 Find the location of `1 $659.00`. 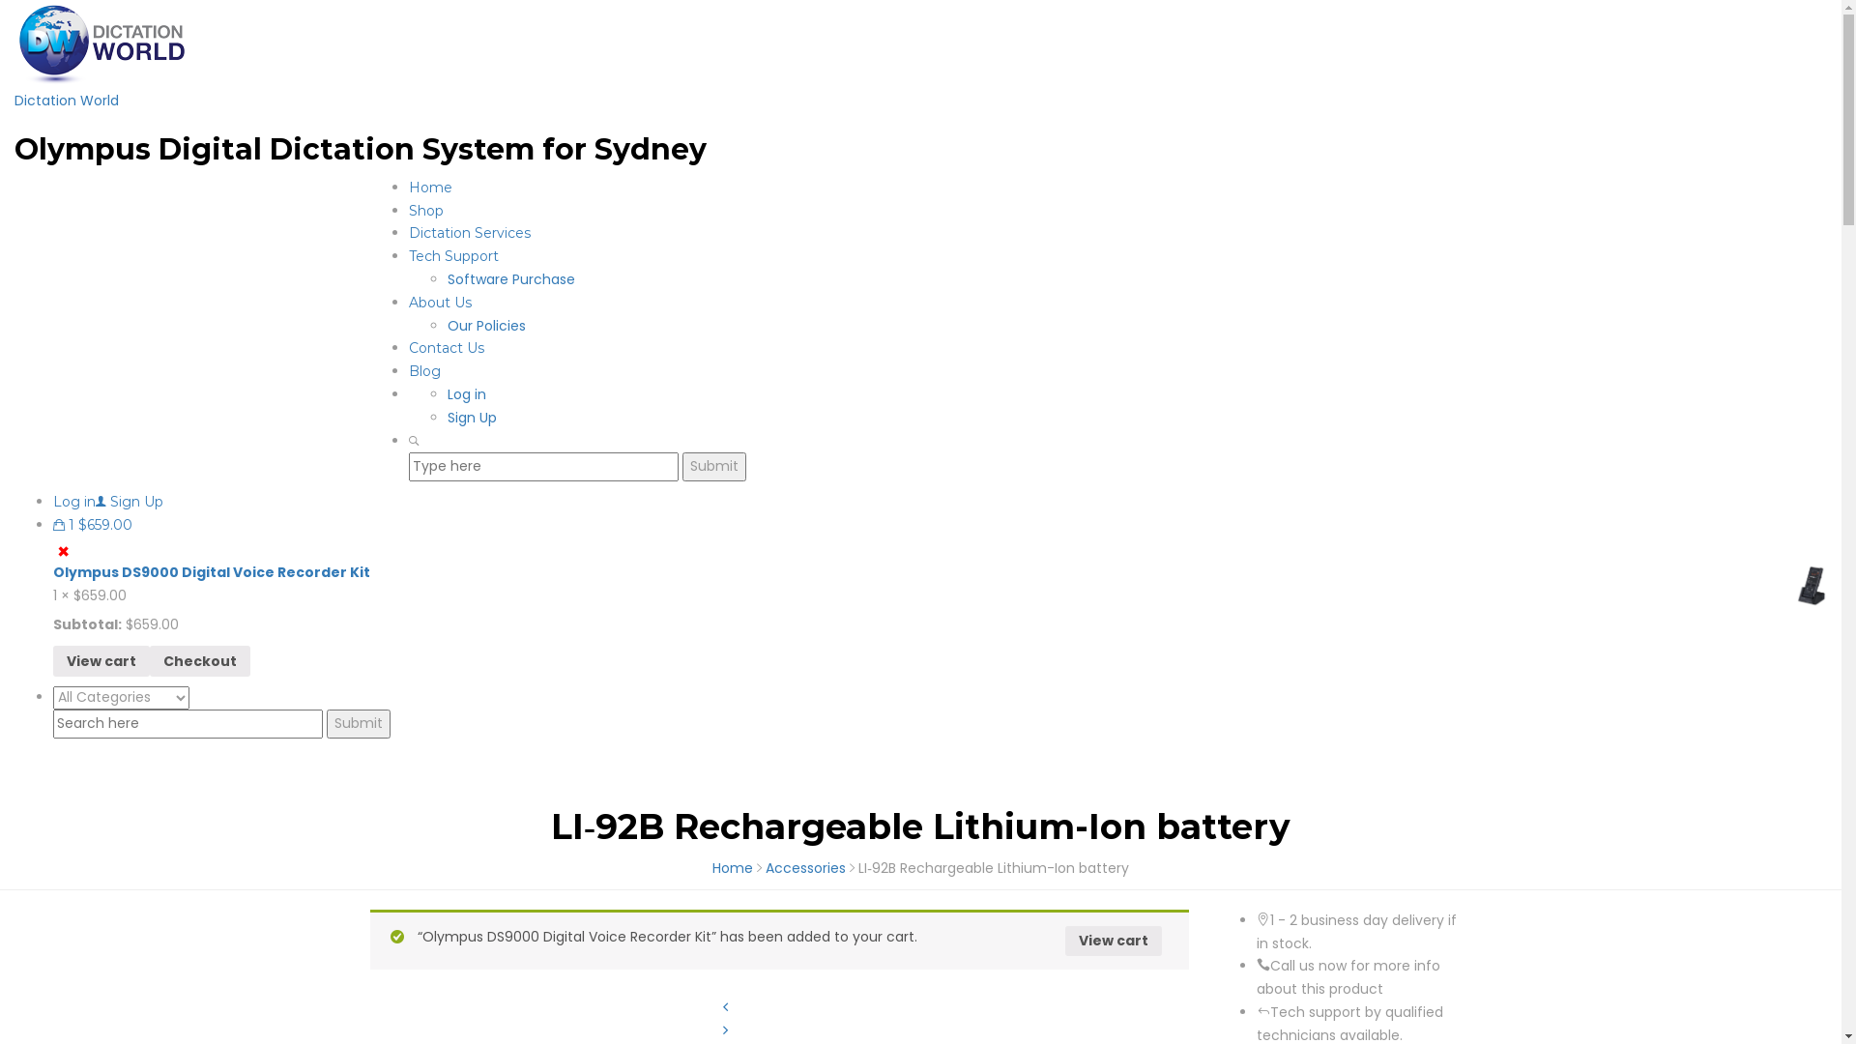

1 $659.00 is located at coordinates (93, 525).